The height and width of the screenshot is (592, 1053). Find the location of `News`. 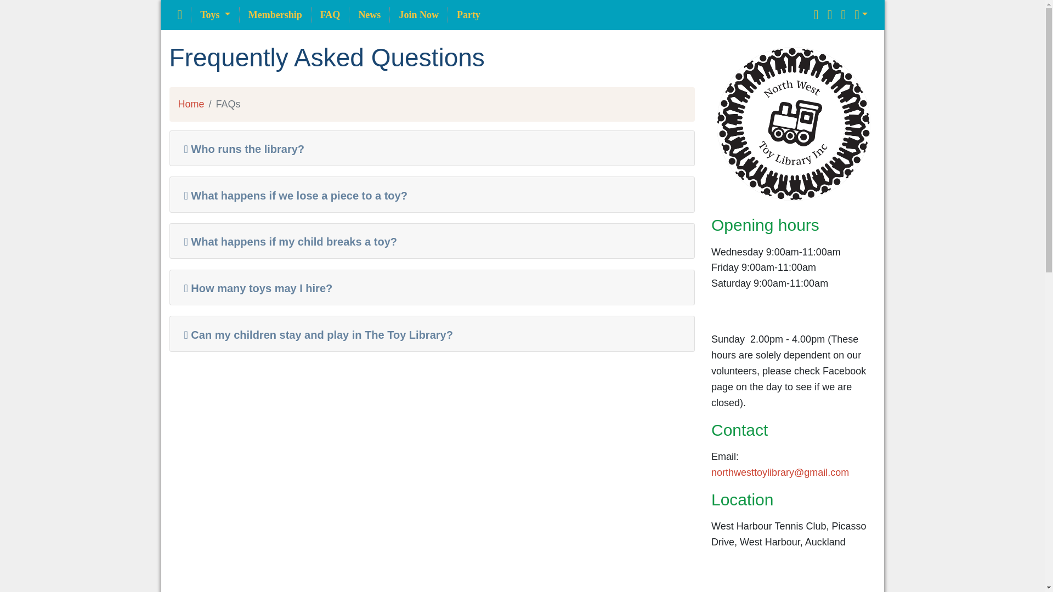

News is located at coordinates (370, 15).